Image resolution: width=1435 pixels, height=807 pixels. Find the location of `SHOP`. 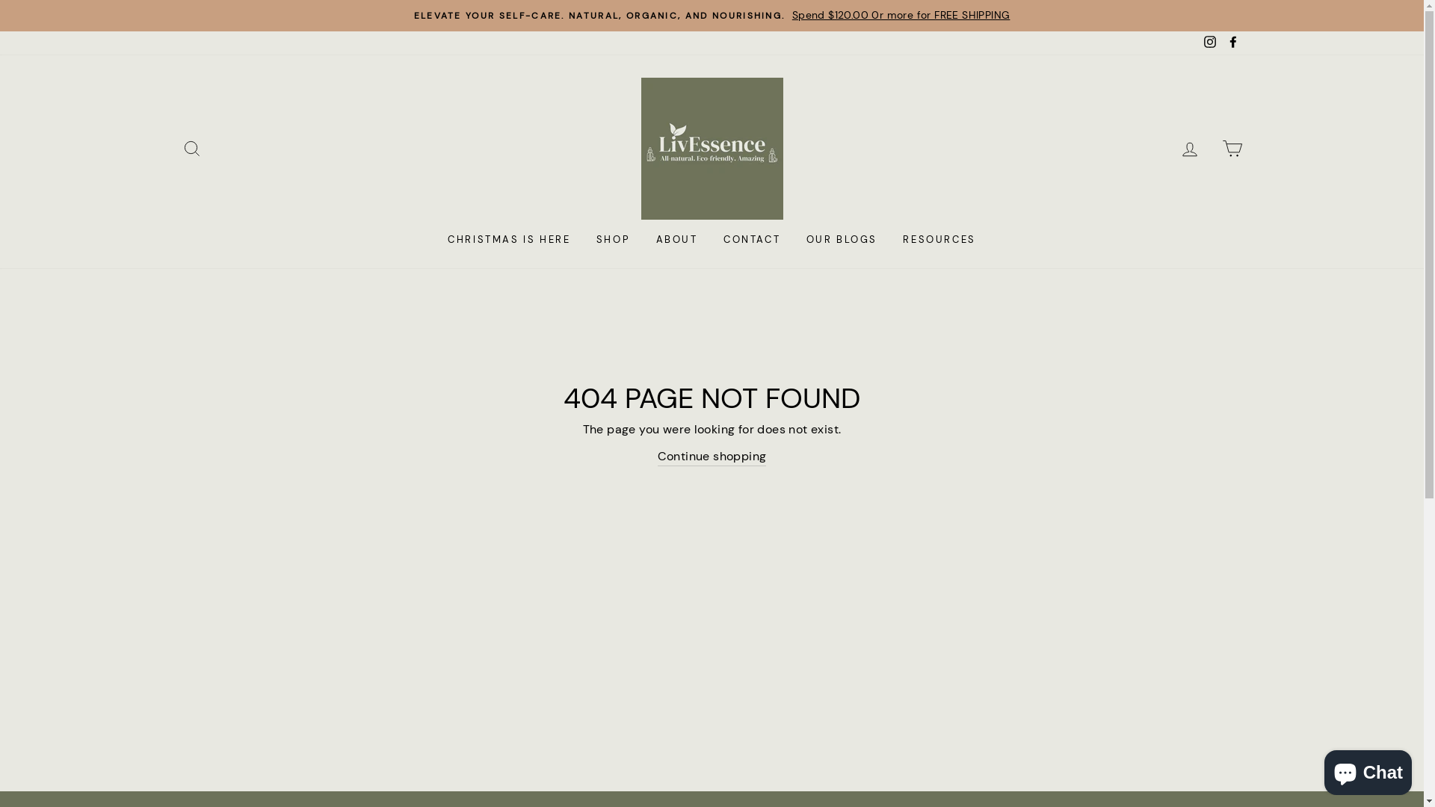

SHOP is located at coordinates (613, 241).